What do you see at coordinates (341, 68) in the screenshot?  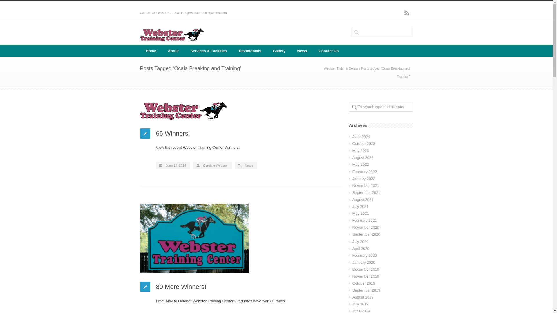 I see `Webster Training Center` at bounding box center [341, 68].